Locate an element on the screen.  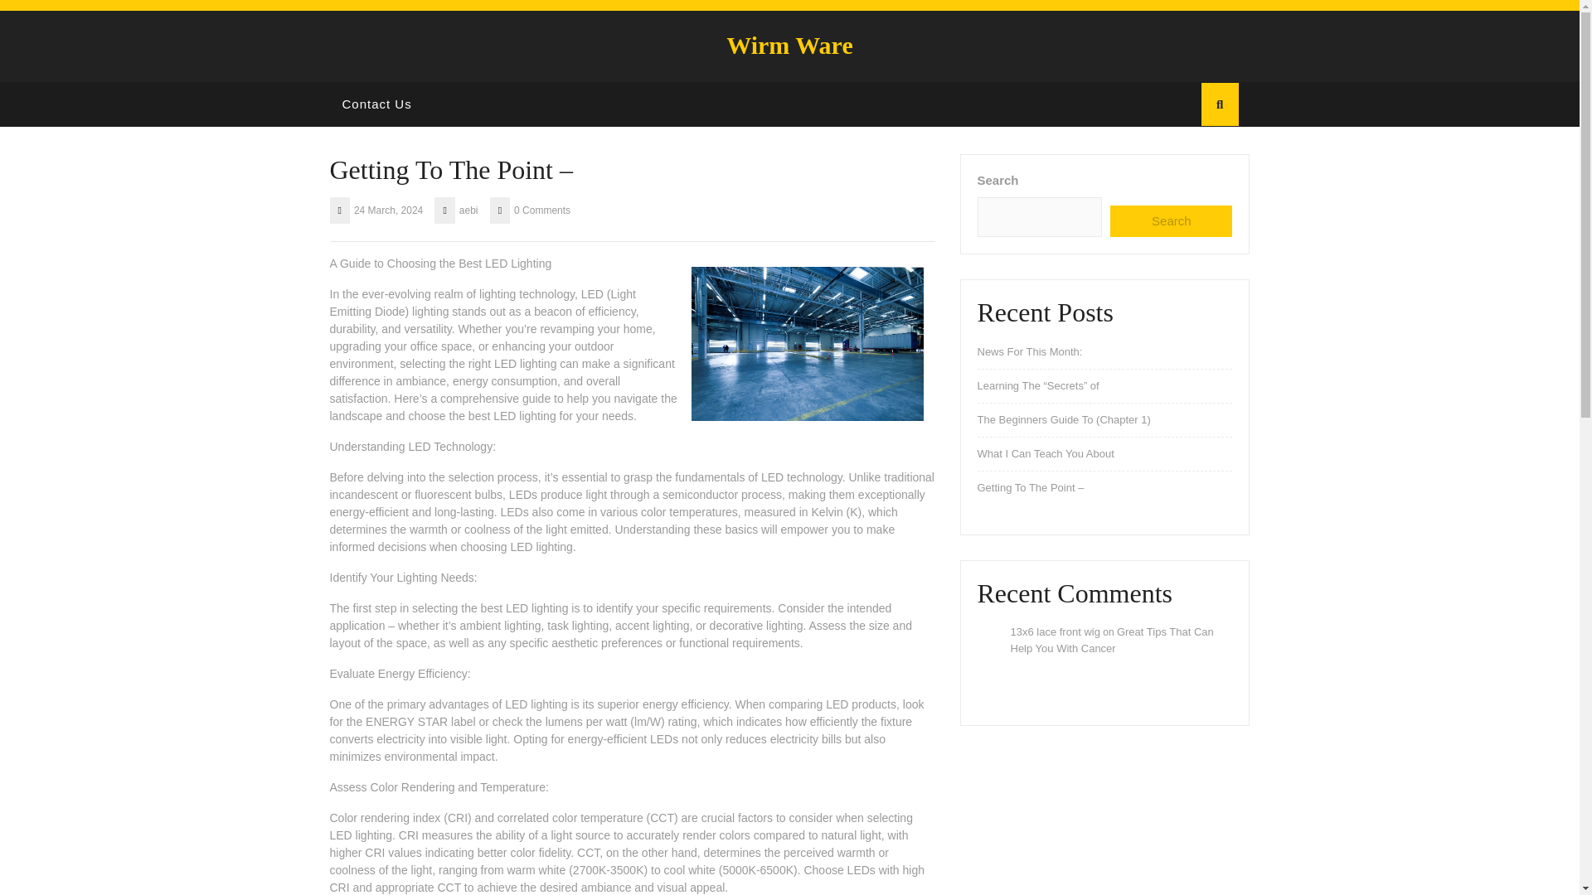
News For This Month: is located at coordinates (1030, 351).